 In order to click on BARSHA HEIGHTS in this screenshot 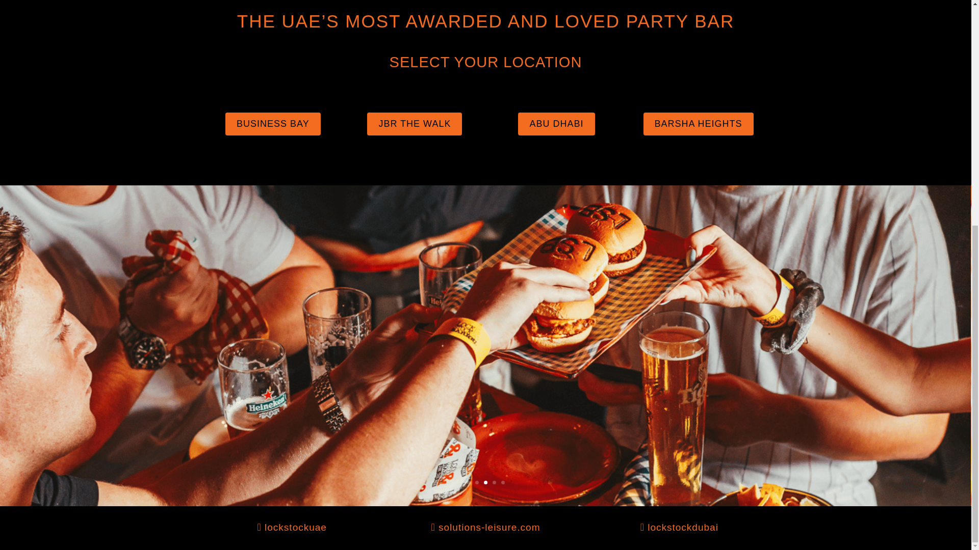, I will do `click(699, 124)`.